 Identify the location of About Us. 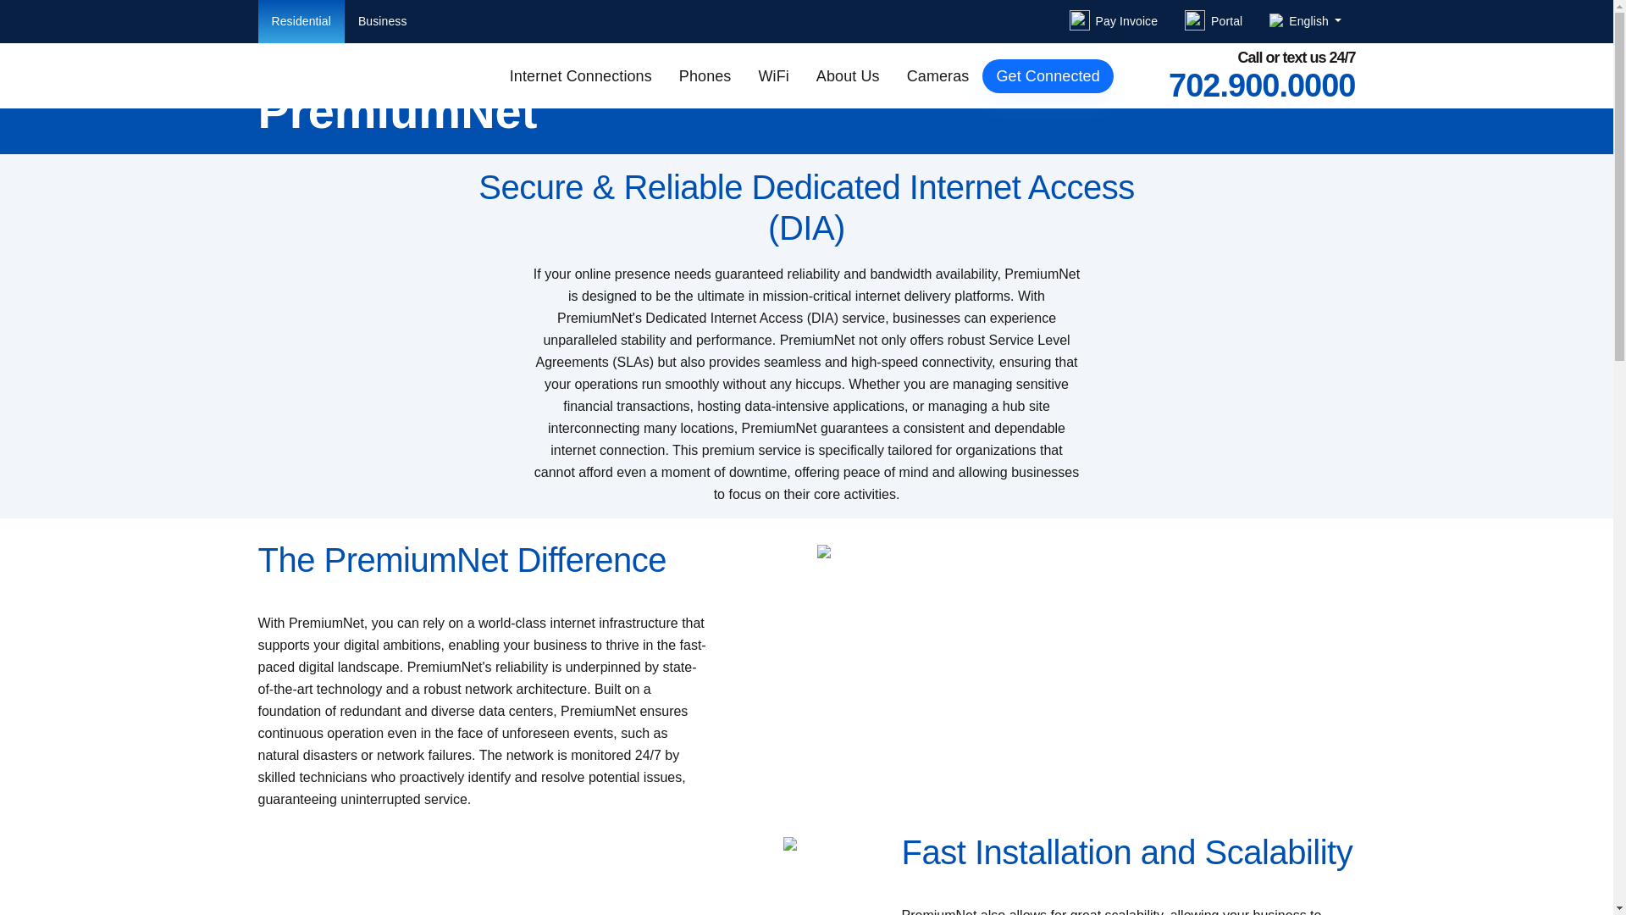
(848, 76).